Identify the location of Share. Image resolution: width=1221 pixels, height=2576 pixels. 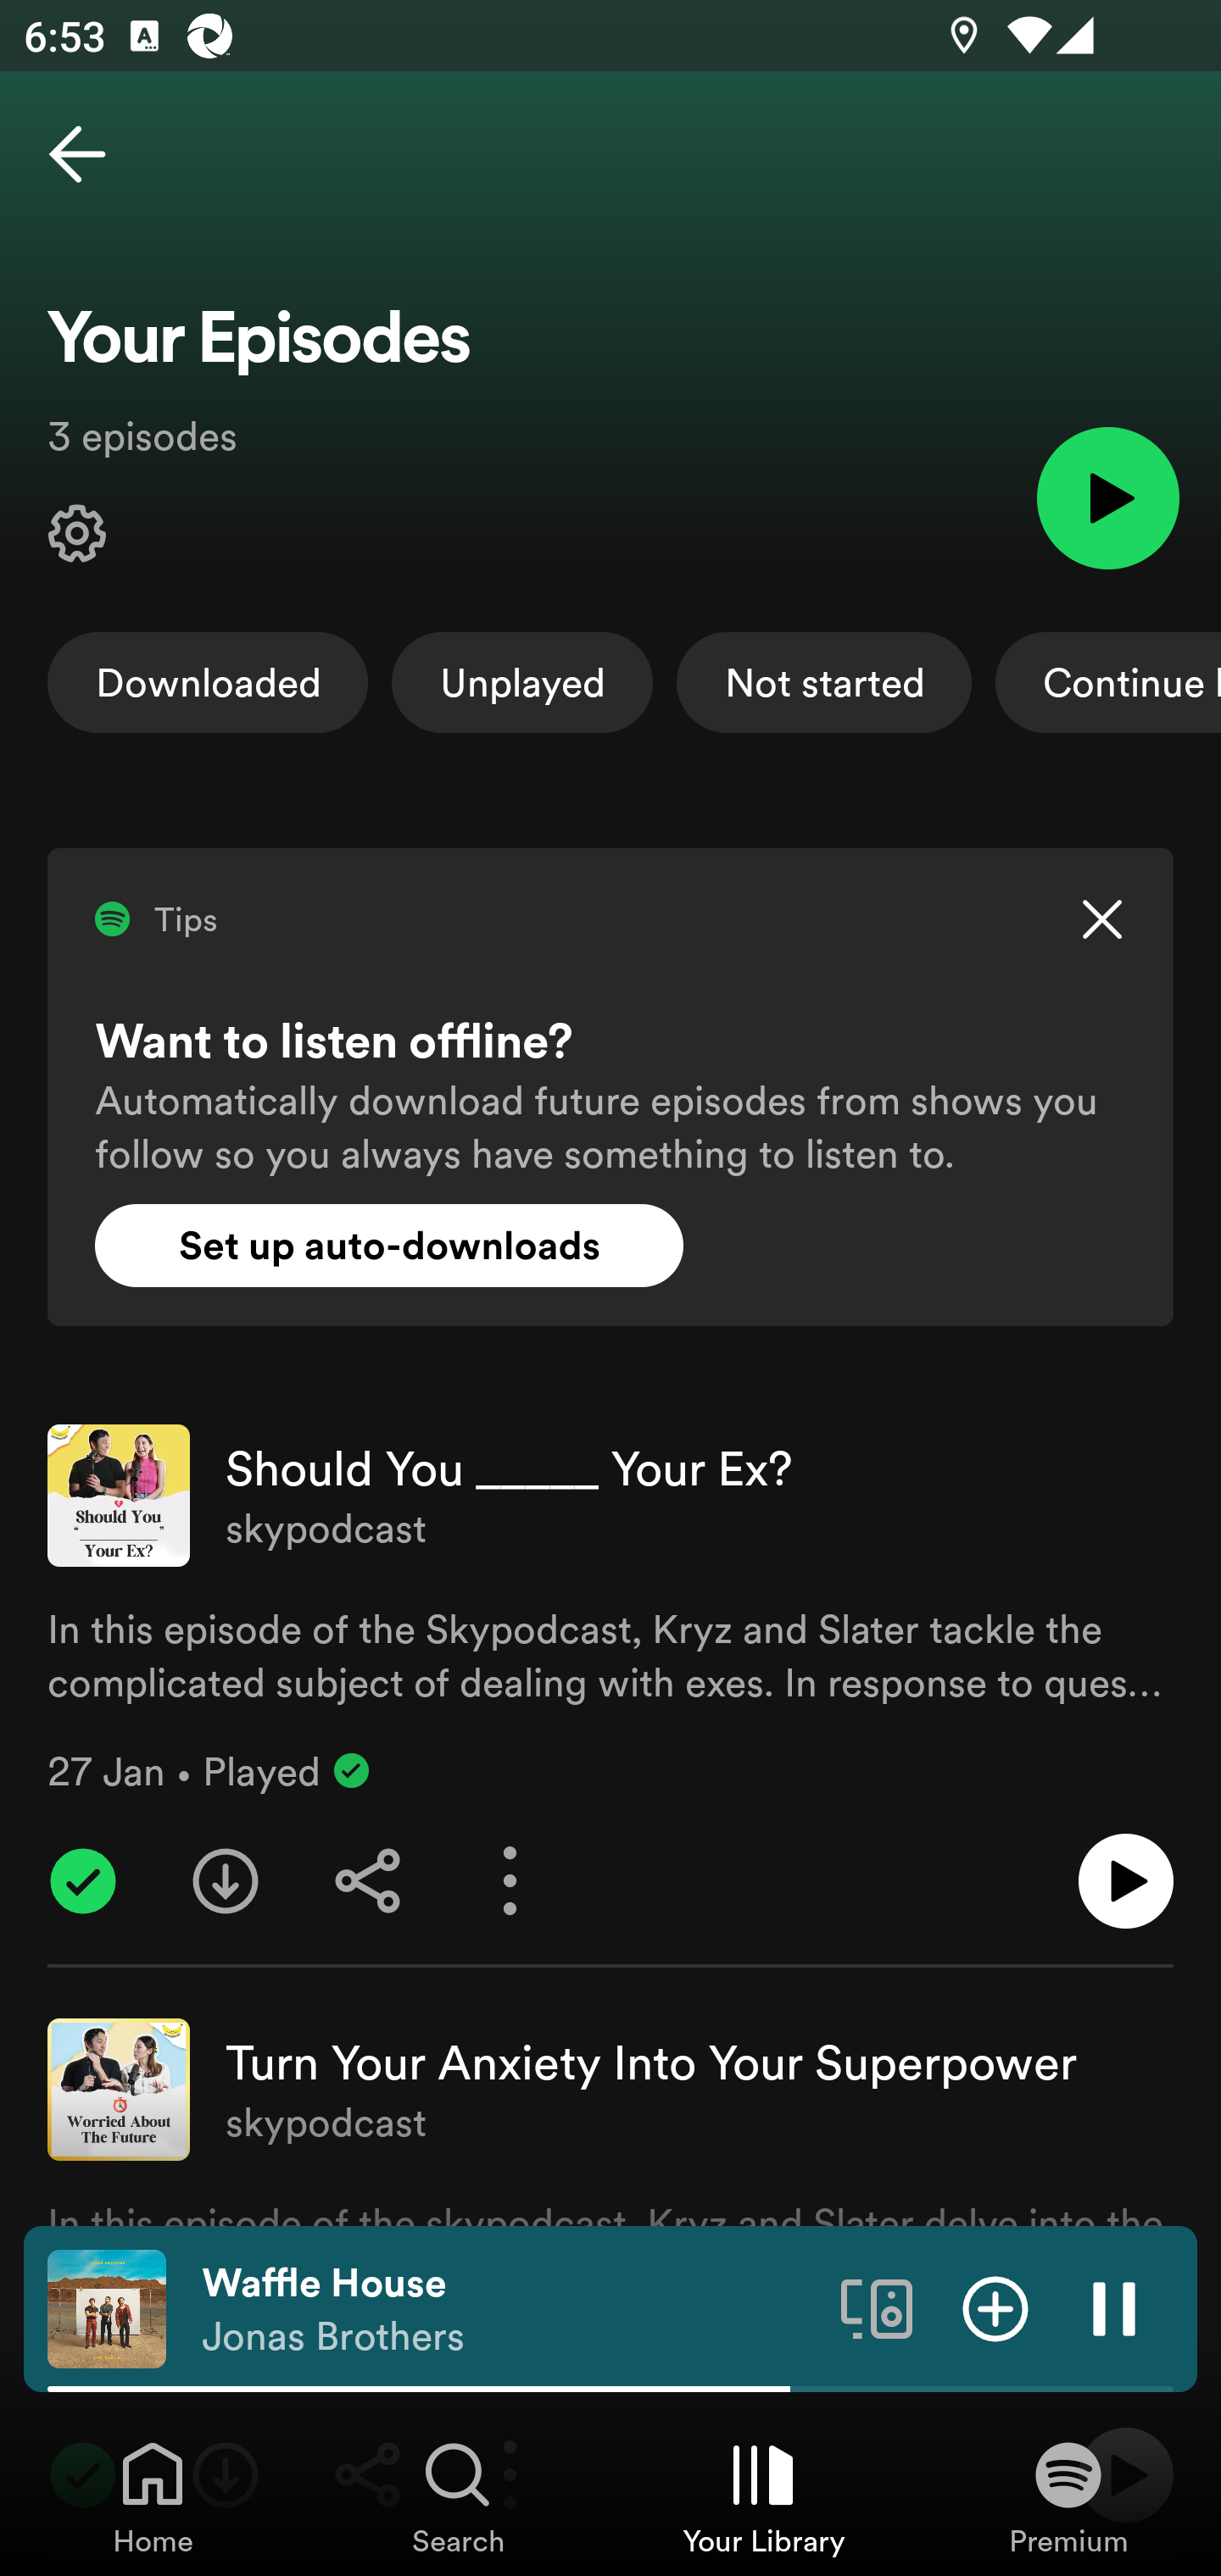
(368, 1881).